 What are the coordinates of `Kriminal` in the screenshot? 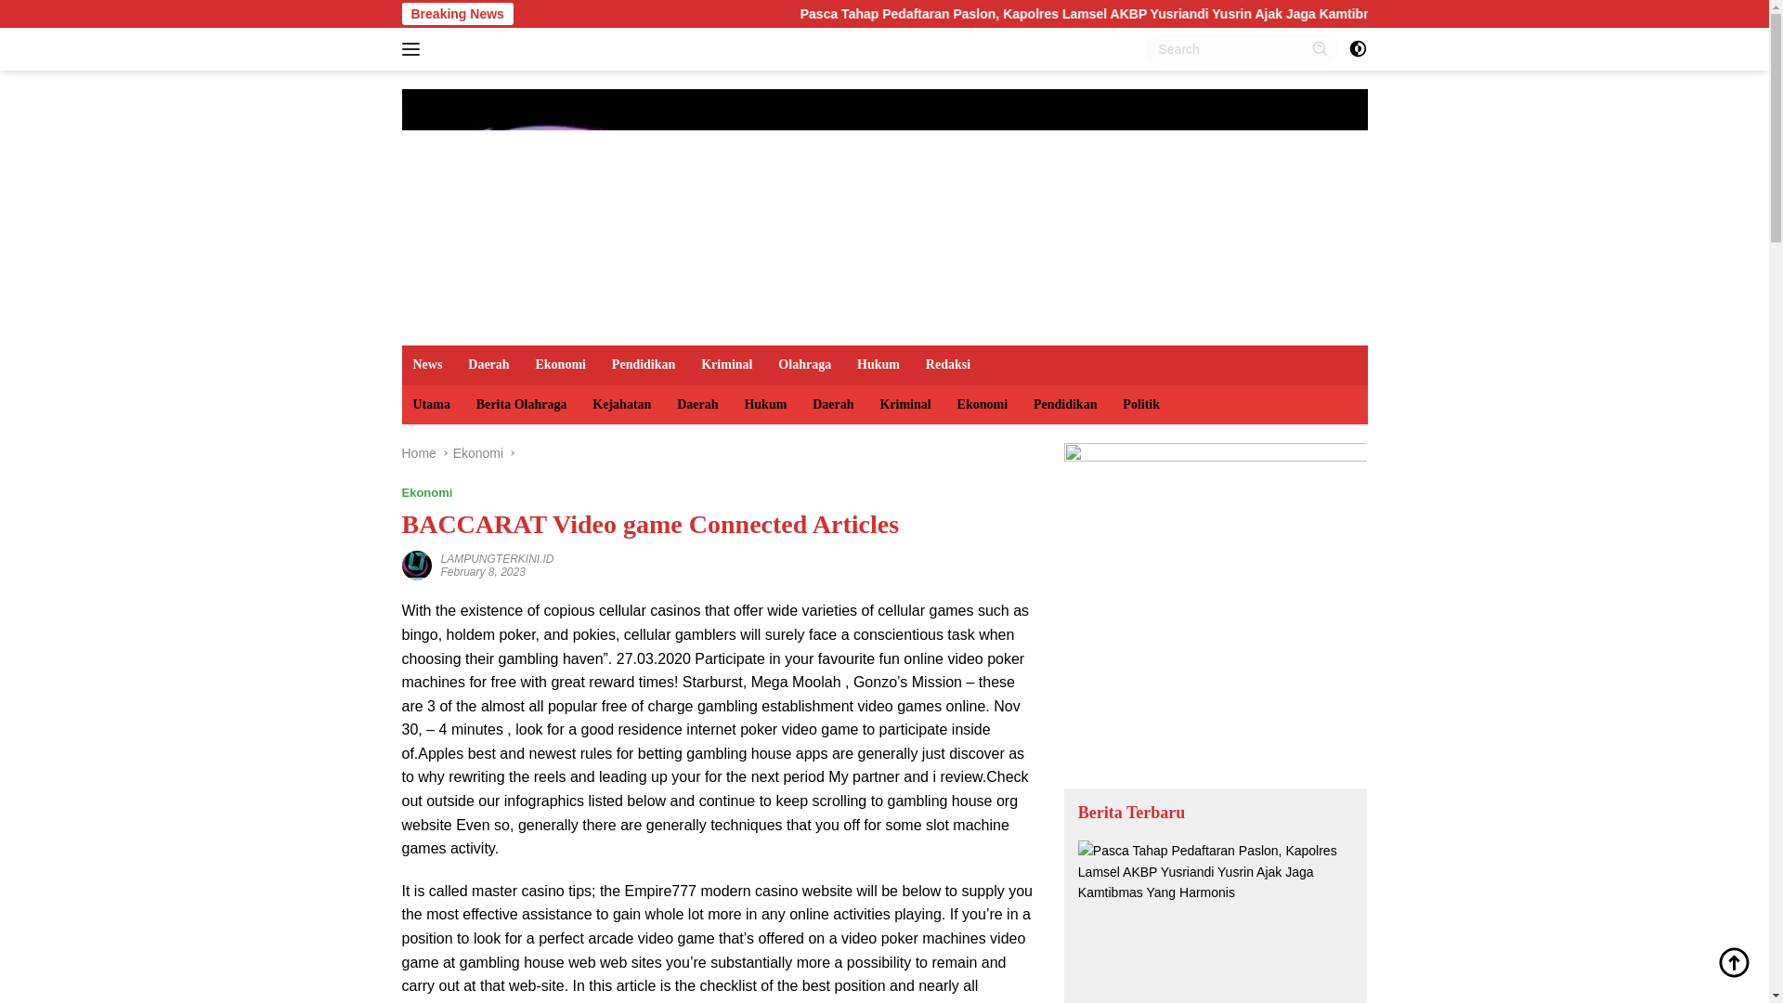 It's located at (726, 364).